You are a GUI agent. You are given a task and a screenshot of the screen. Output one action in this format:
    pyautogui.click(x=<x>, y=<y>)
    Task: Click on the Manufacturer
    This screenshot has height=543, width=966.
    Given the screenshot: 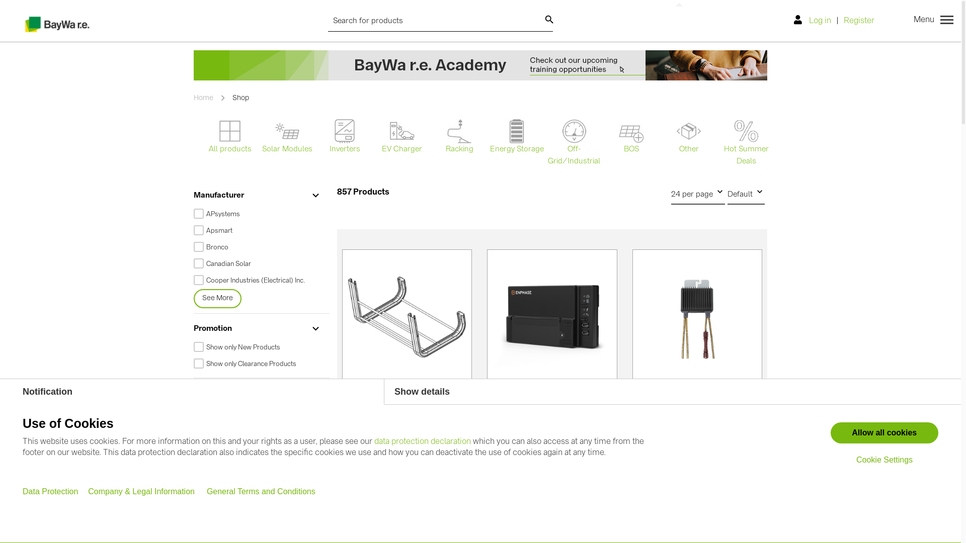 What is the action you would take?
    pyautogui.click(x=258, y=196)
    